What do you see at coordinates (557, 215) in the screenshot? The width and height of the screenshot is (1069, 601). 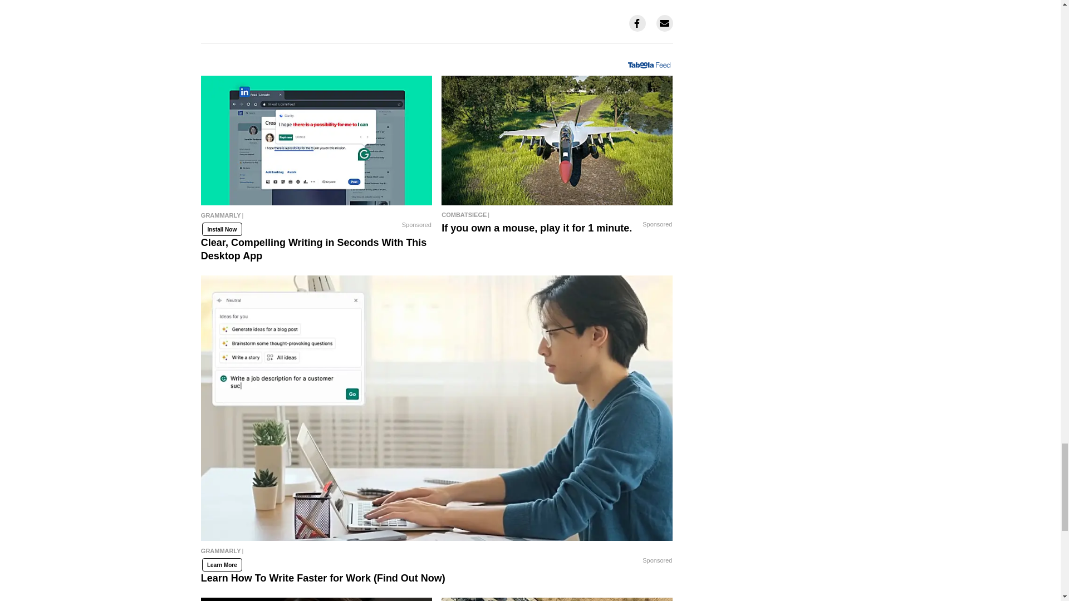 I see `If you own a mouse, play it for 1 minute.` at bounding box center [557, 215].